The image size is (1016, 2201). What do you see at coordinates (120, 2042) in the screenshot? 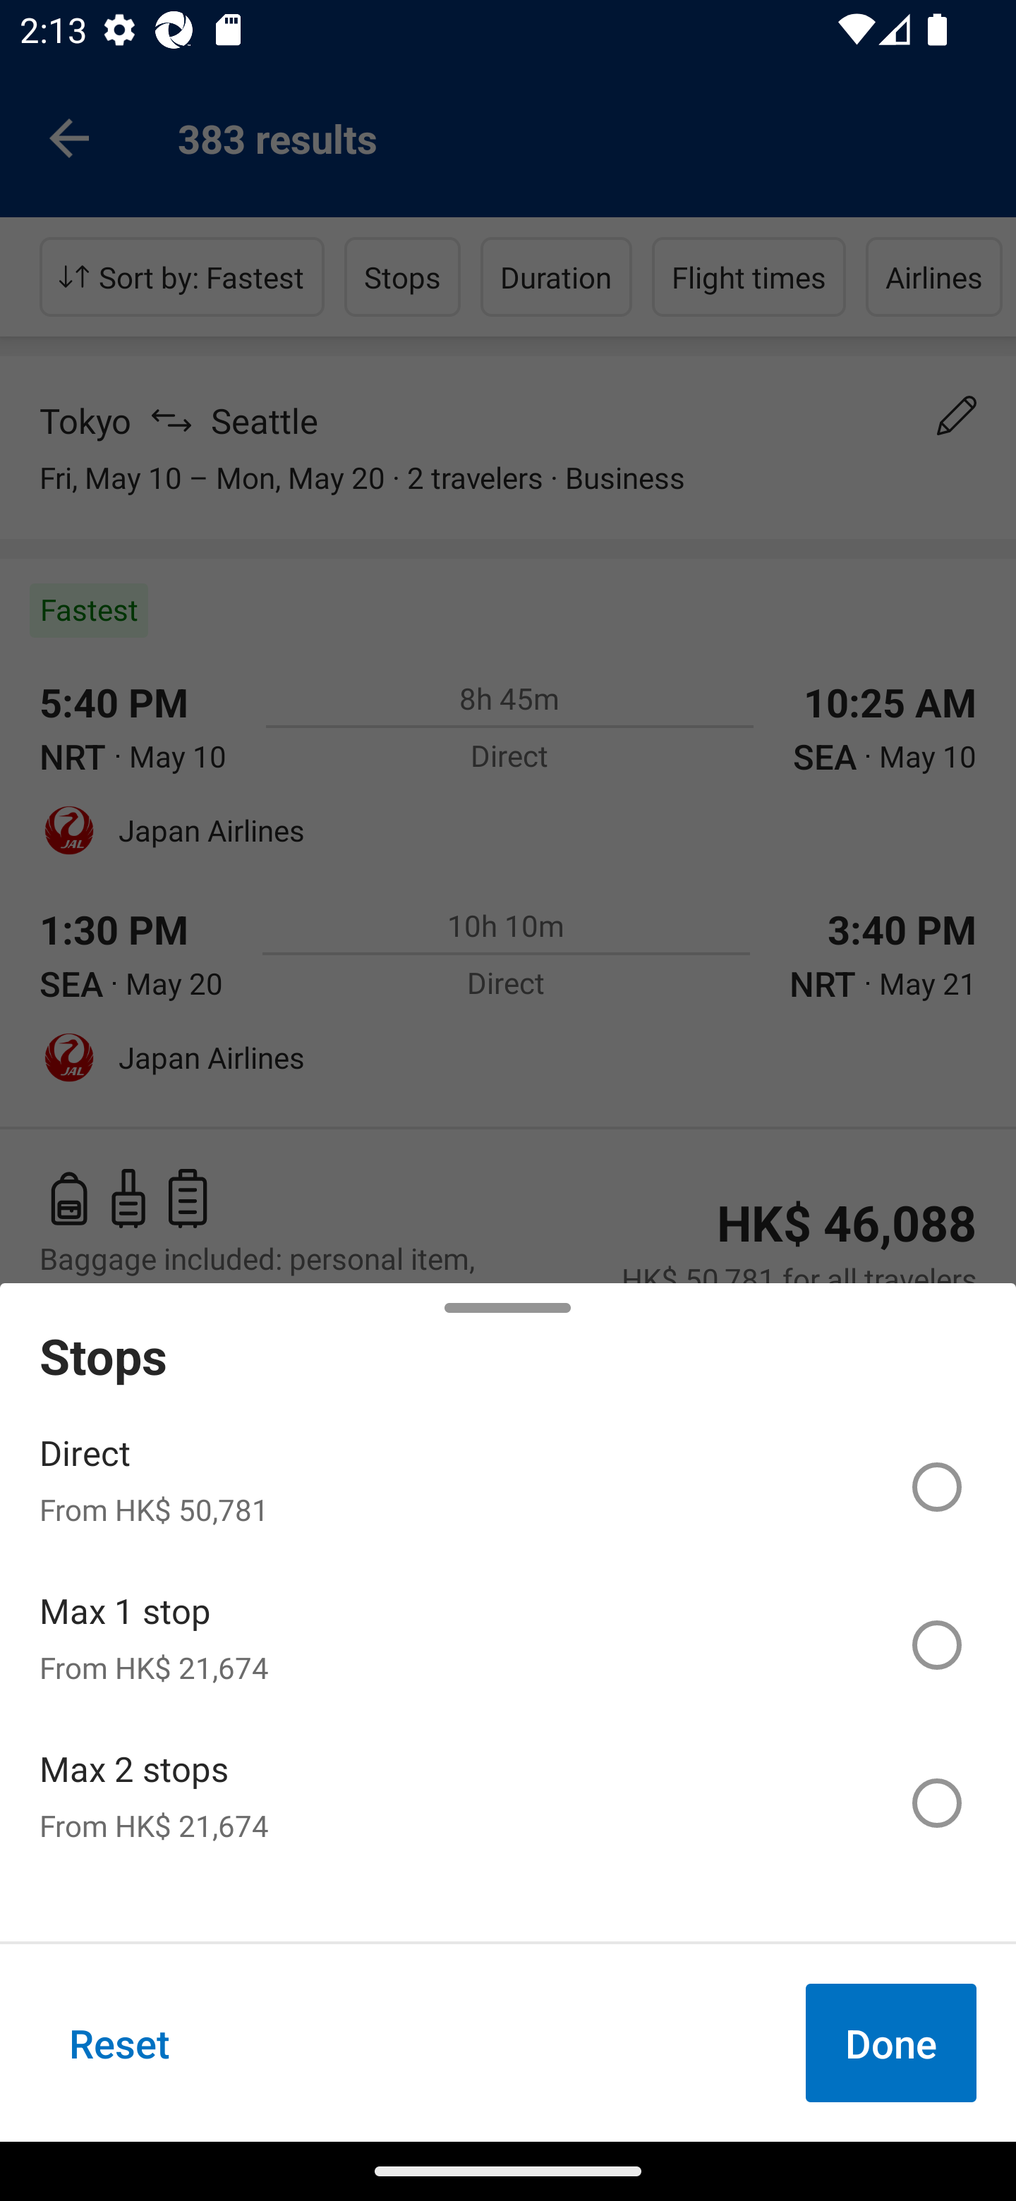
I see `Reset` at bounding box center [120, 2042].